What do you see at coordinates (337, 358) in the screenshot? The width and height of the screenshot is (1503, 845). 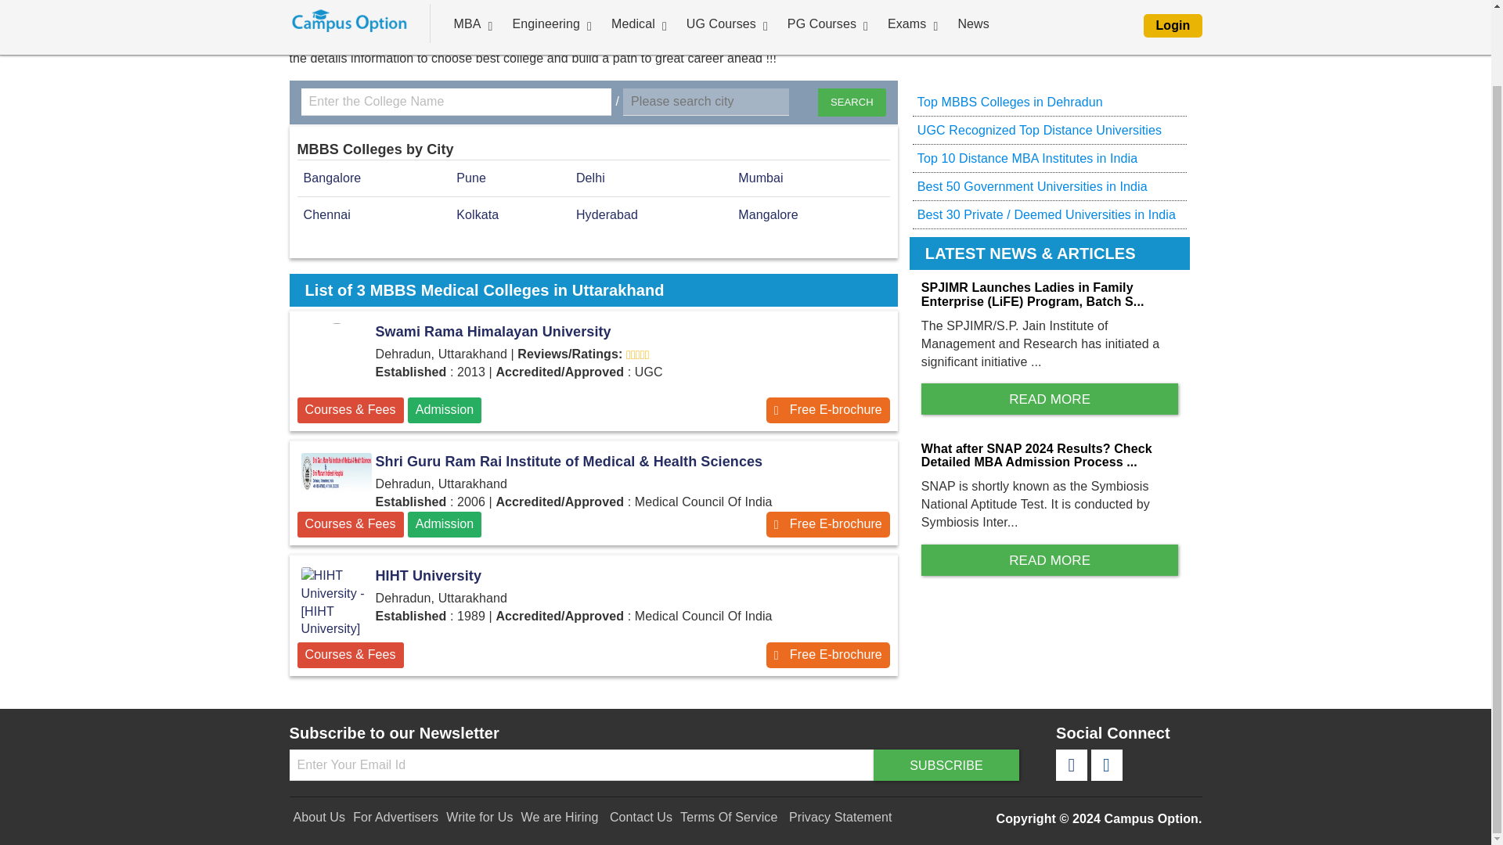 I see `Swami Rama Himalayan University` at bounding box center [337, 358].